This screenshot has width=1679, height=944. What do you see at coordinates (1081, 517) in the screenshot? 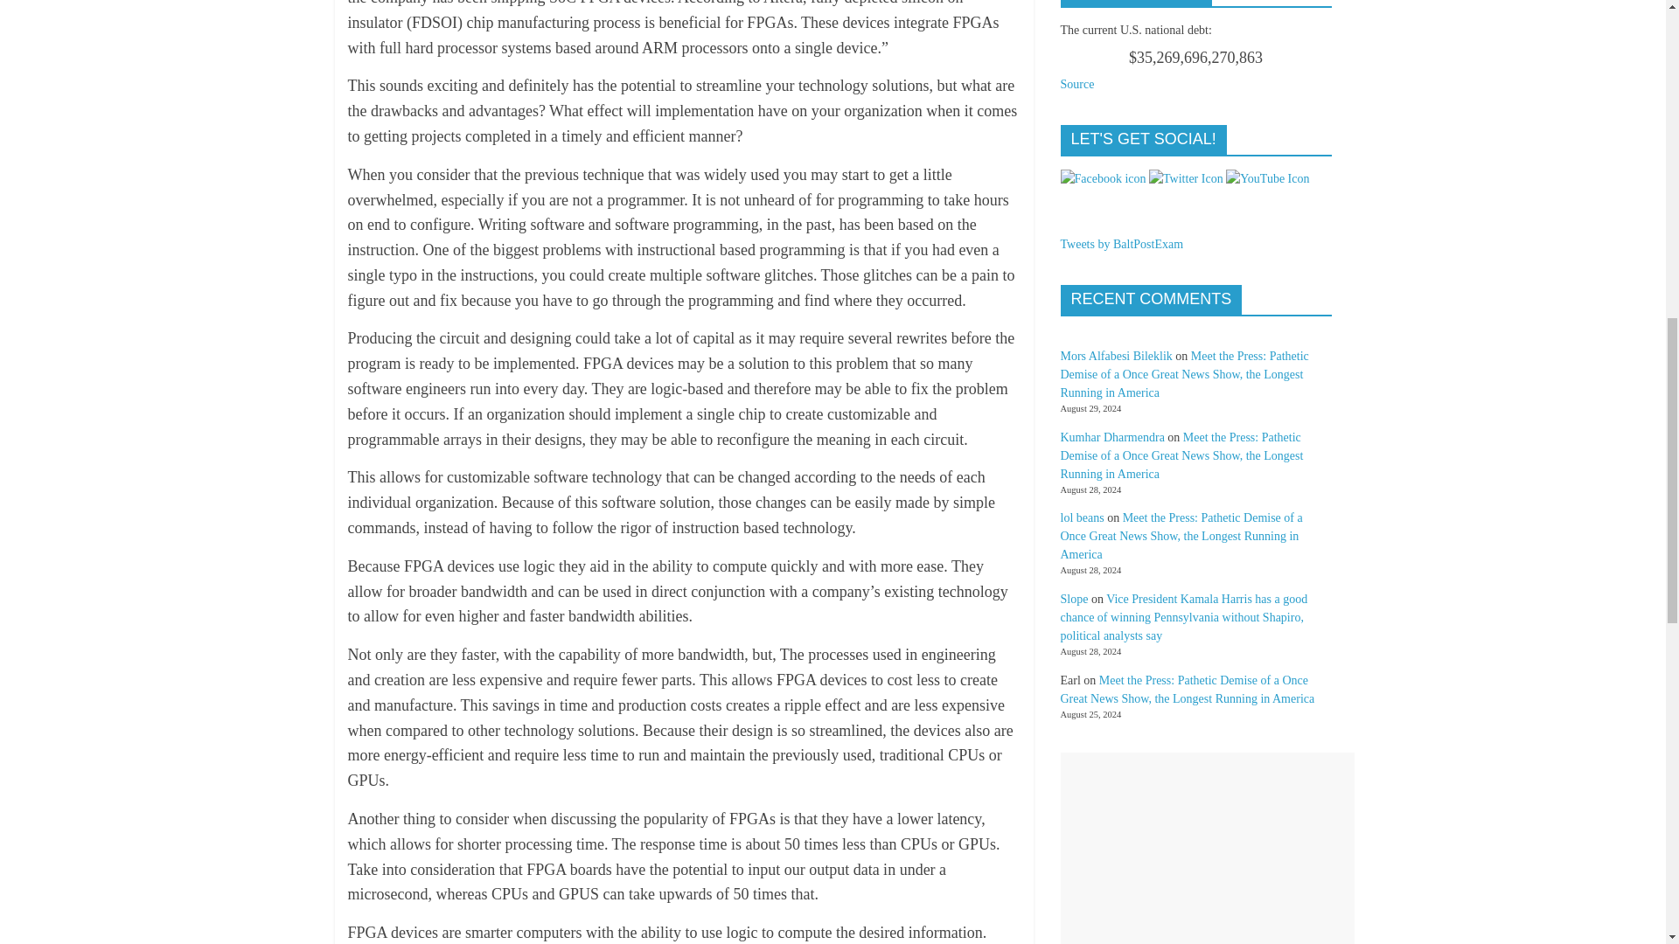
I see `lol beans` at bounding box center [1081, 517].